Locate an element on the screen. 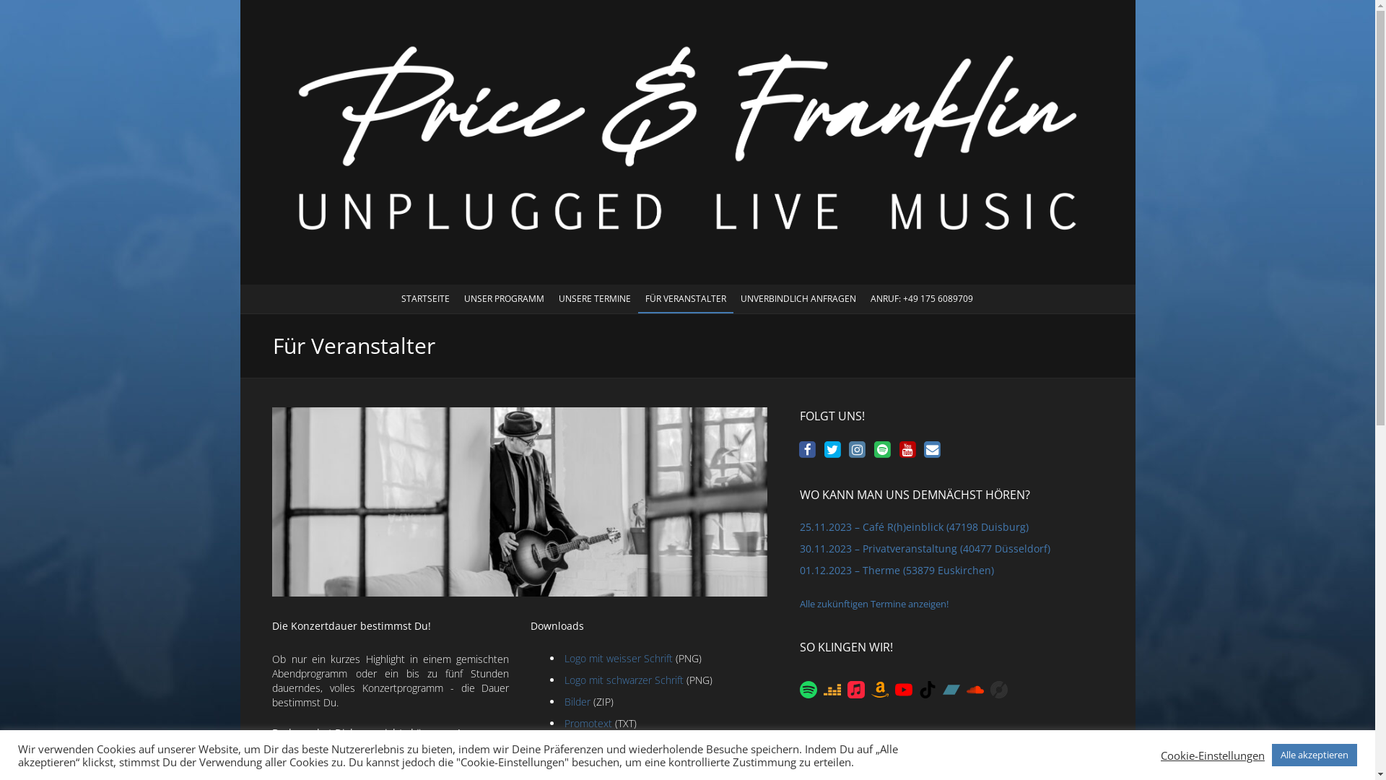  Plakat (DIN A2) is located at coordinates (598, 745).